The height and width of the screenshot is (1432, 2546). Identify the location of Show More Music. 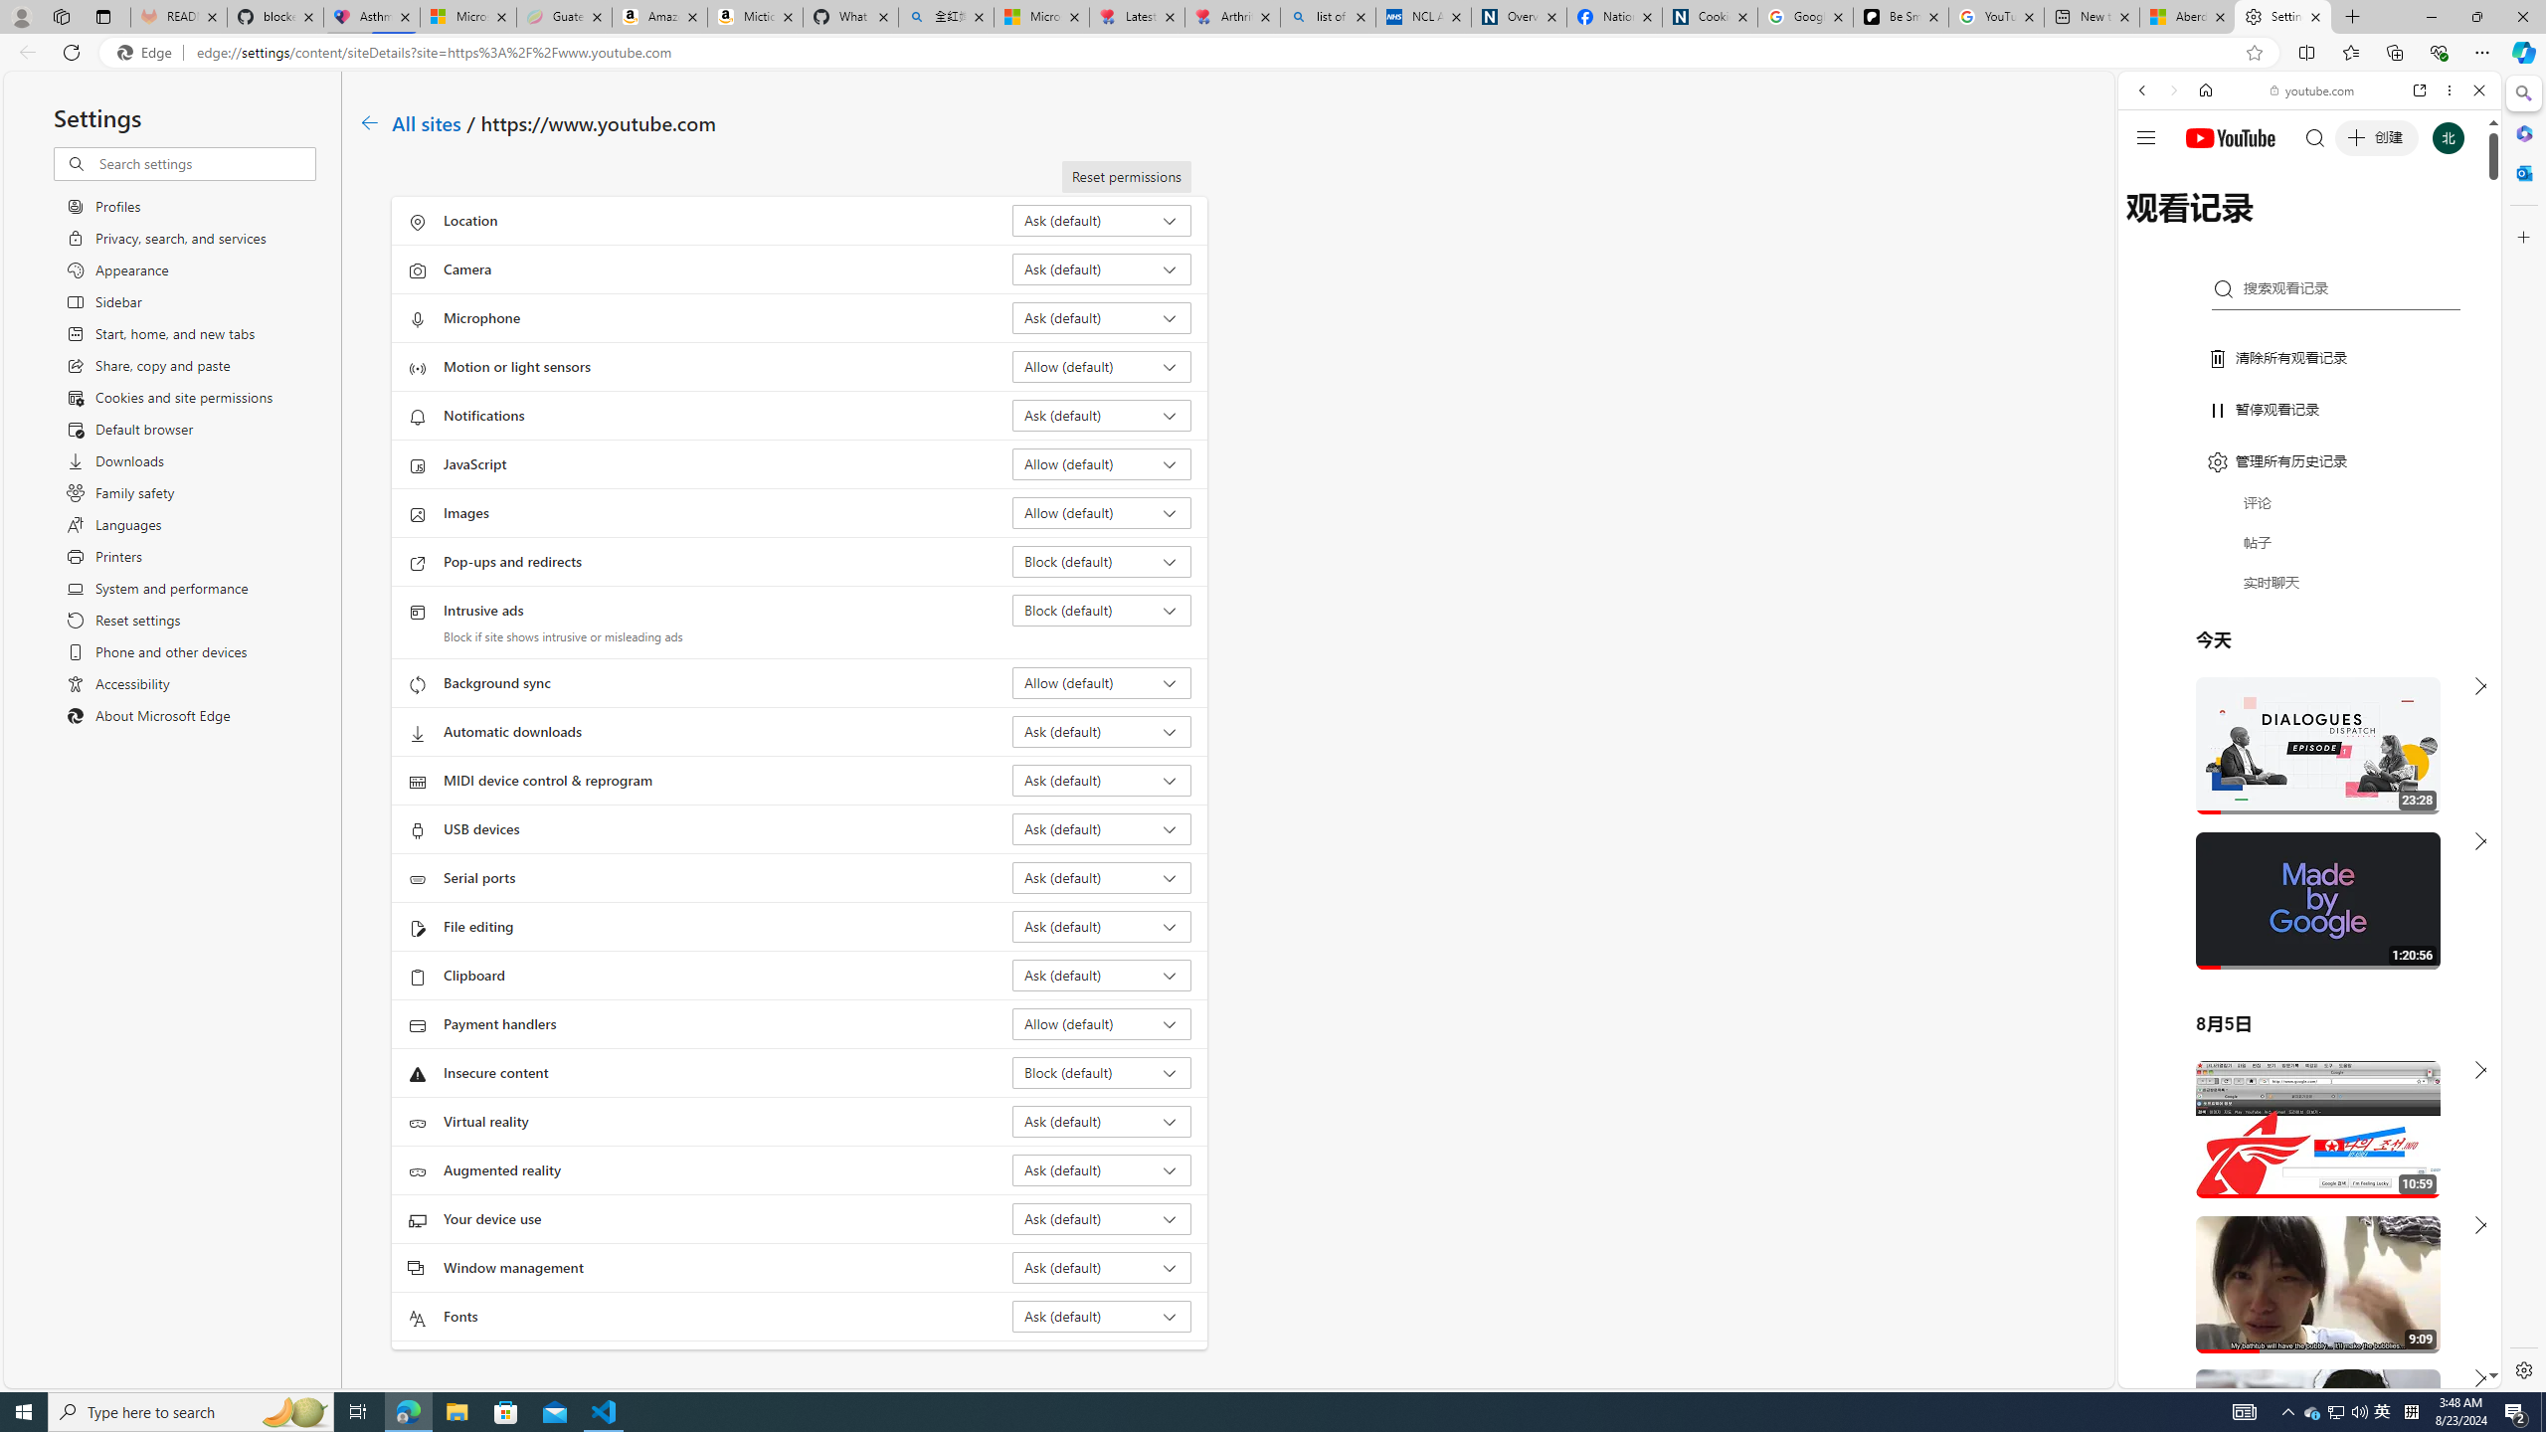
(2431, 543).